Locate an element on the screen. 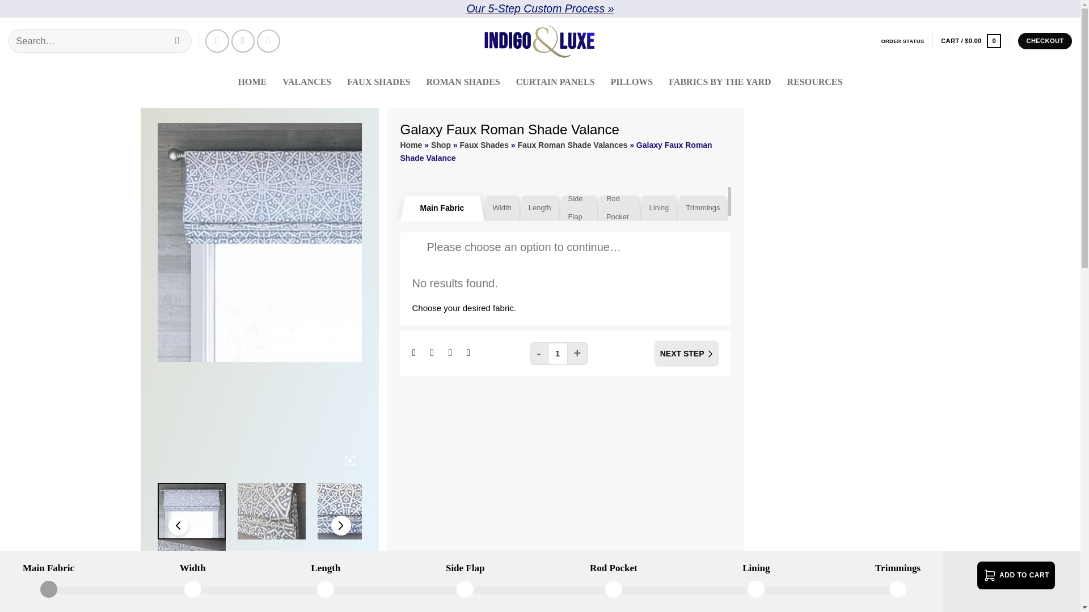 Image resolution: width=1089 pixels, height=612 pixels. galaxy-faux-shade-1 is located at coordinates (302, 243).